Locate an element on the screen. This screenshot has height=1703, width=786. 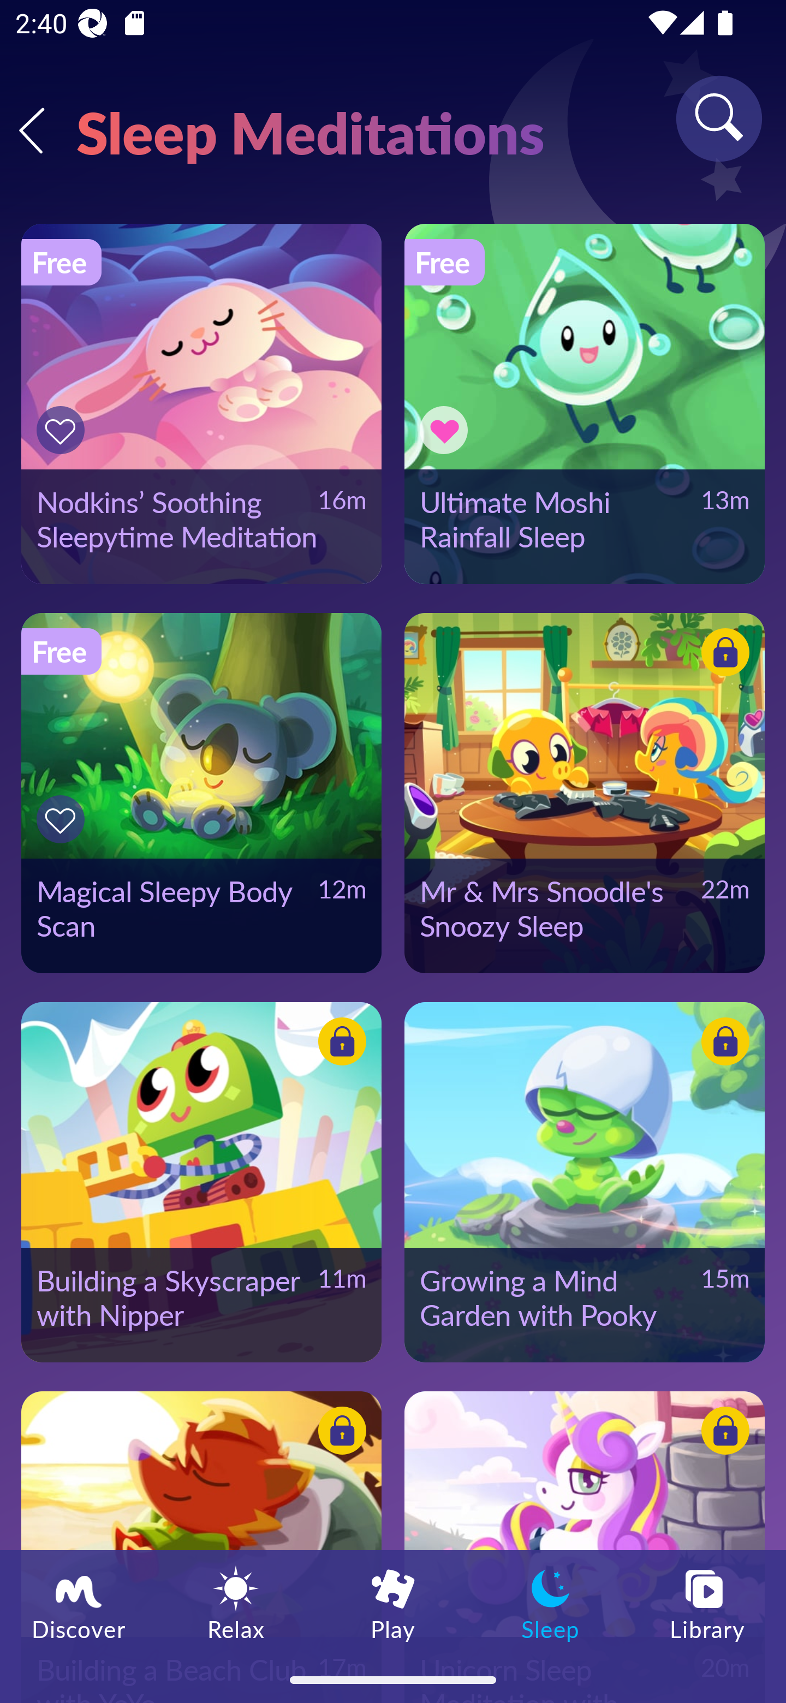
Button is located at coordinates (722, 656).